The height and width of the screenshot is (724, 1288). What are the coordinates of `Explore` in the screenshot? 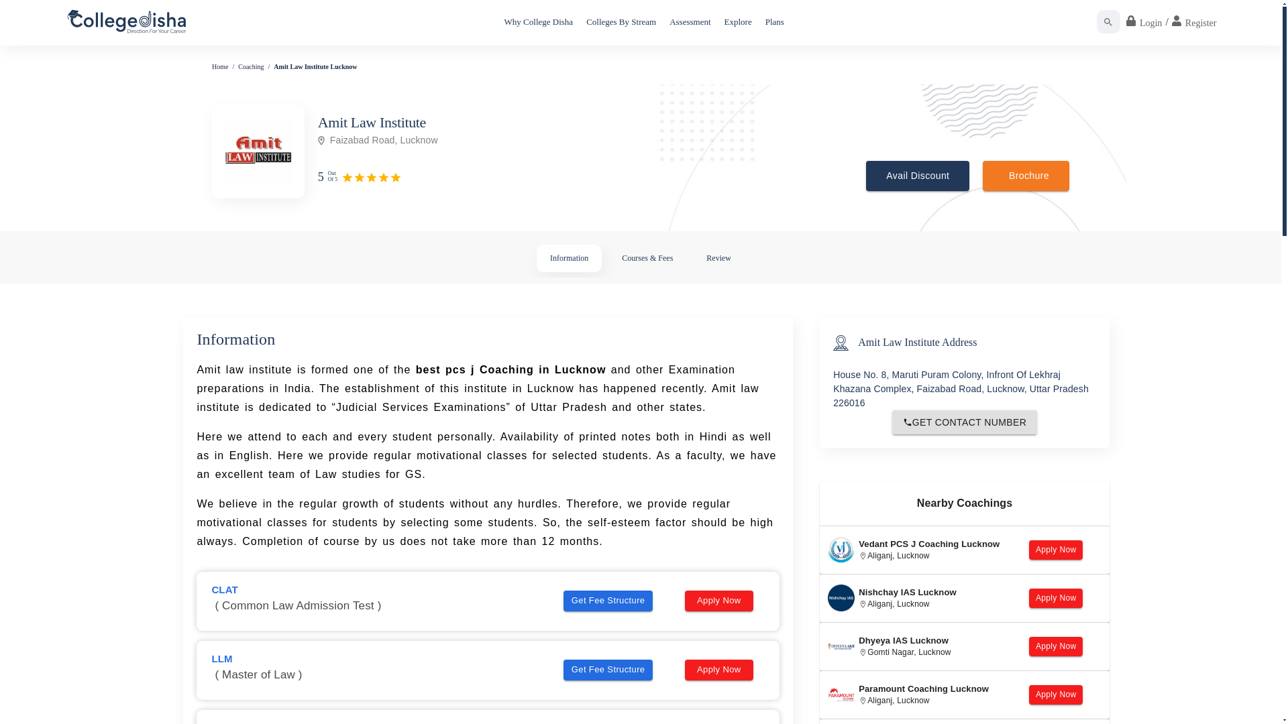 It's located at (738, 21).